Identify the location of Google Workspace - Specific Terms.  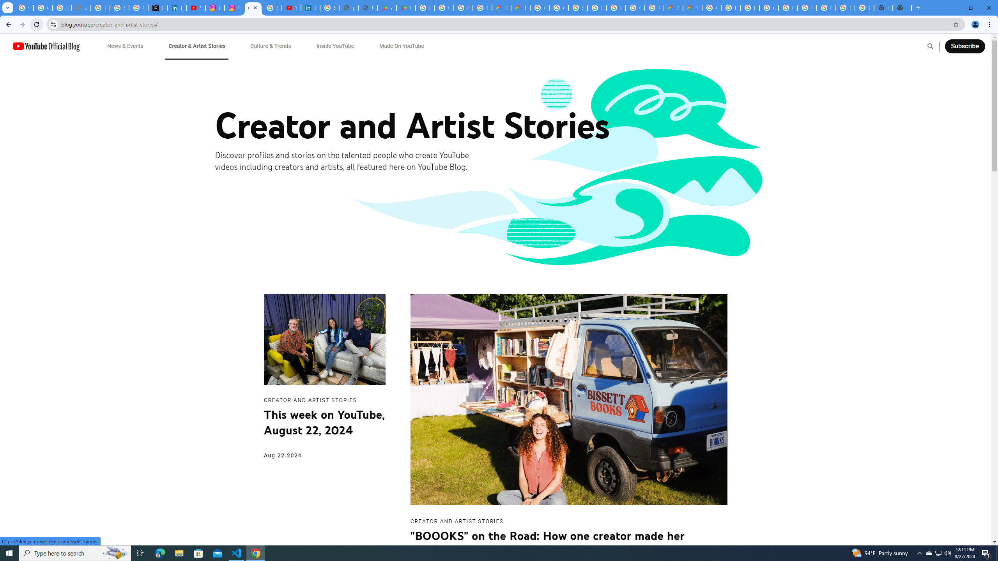
(482, 8).